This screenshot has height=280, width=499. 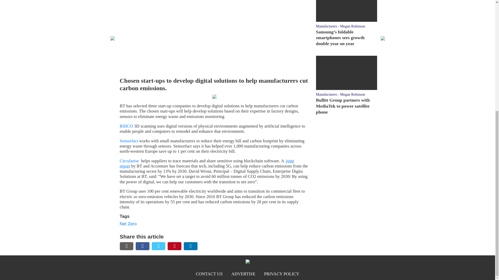 I want to click on RIIICO, so click(x=126, y=126).